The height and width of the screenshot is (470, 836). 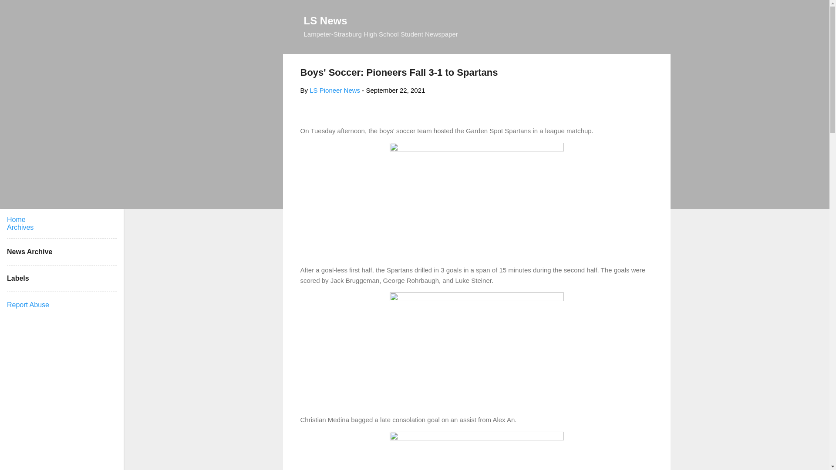 What do you see at coordinates (17, 10) in the screenshot?
I see `Search` at bounding box center [17, 10].